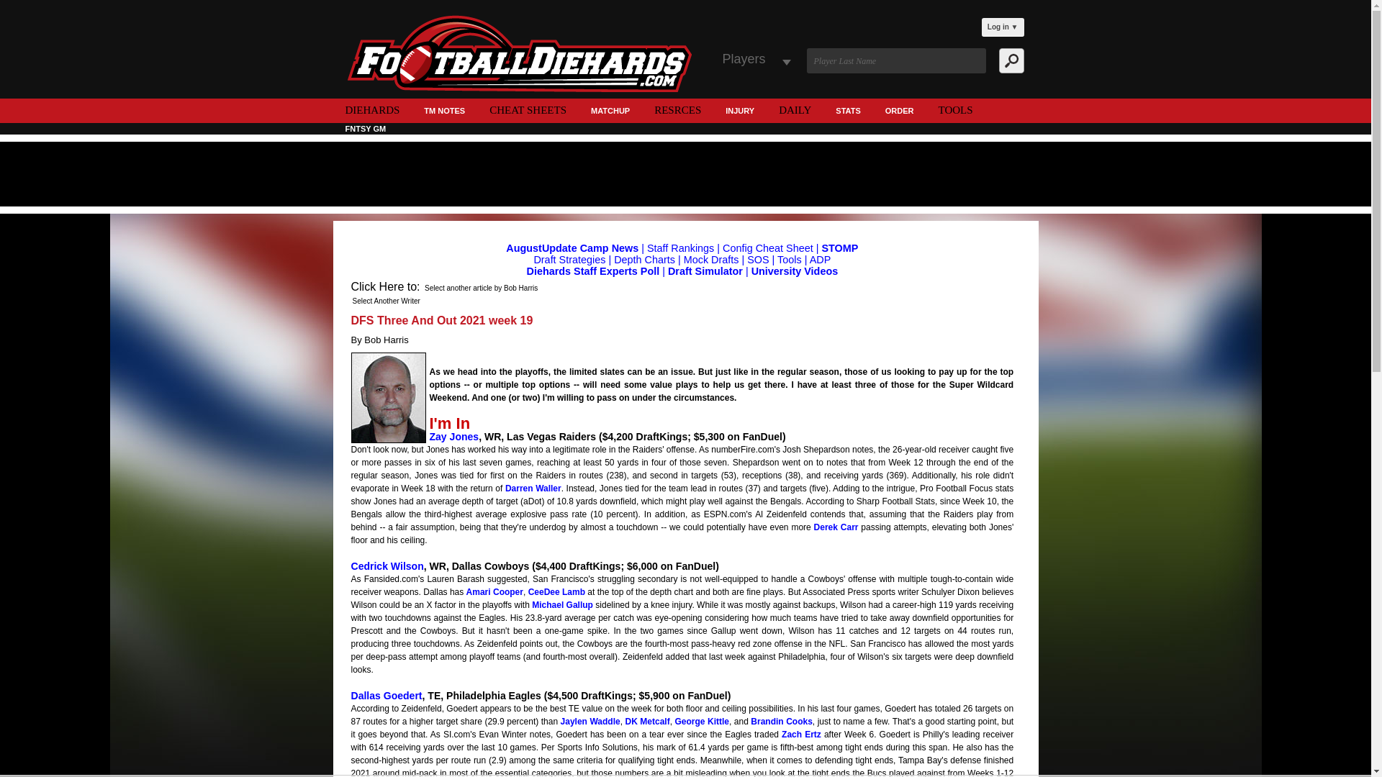  I want to click on Diehards, so click(372, 109).